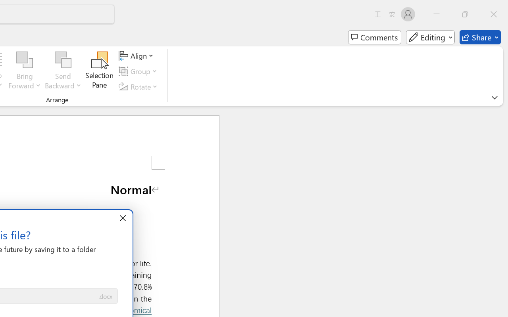 The width and height of the screenshot is (508, 317). Describe the element at coordinates (139, 71) in the screenshot. I see `Group` at that location.